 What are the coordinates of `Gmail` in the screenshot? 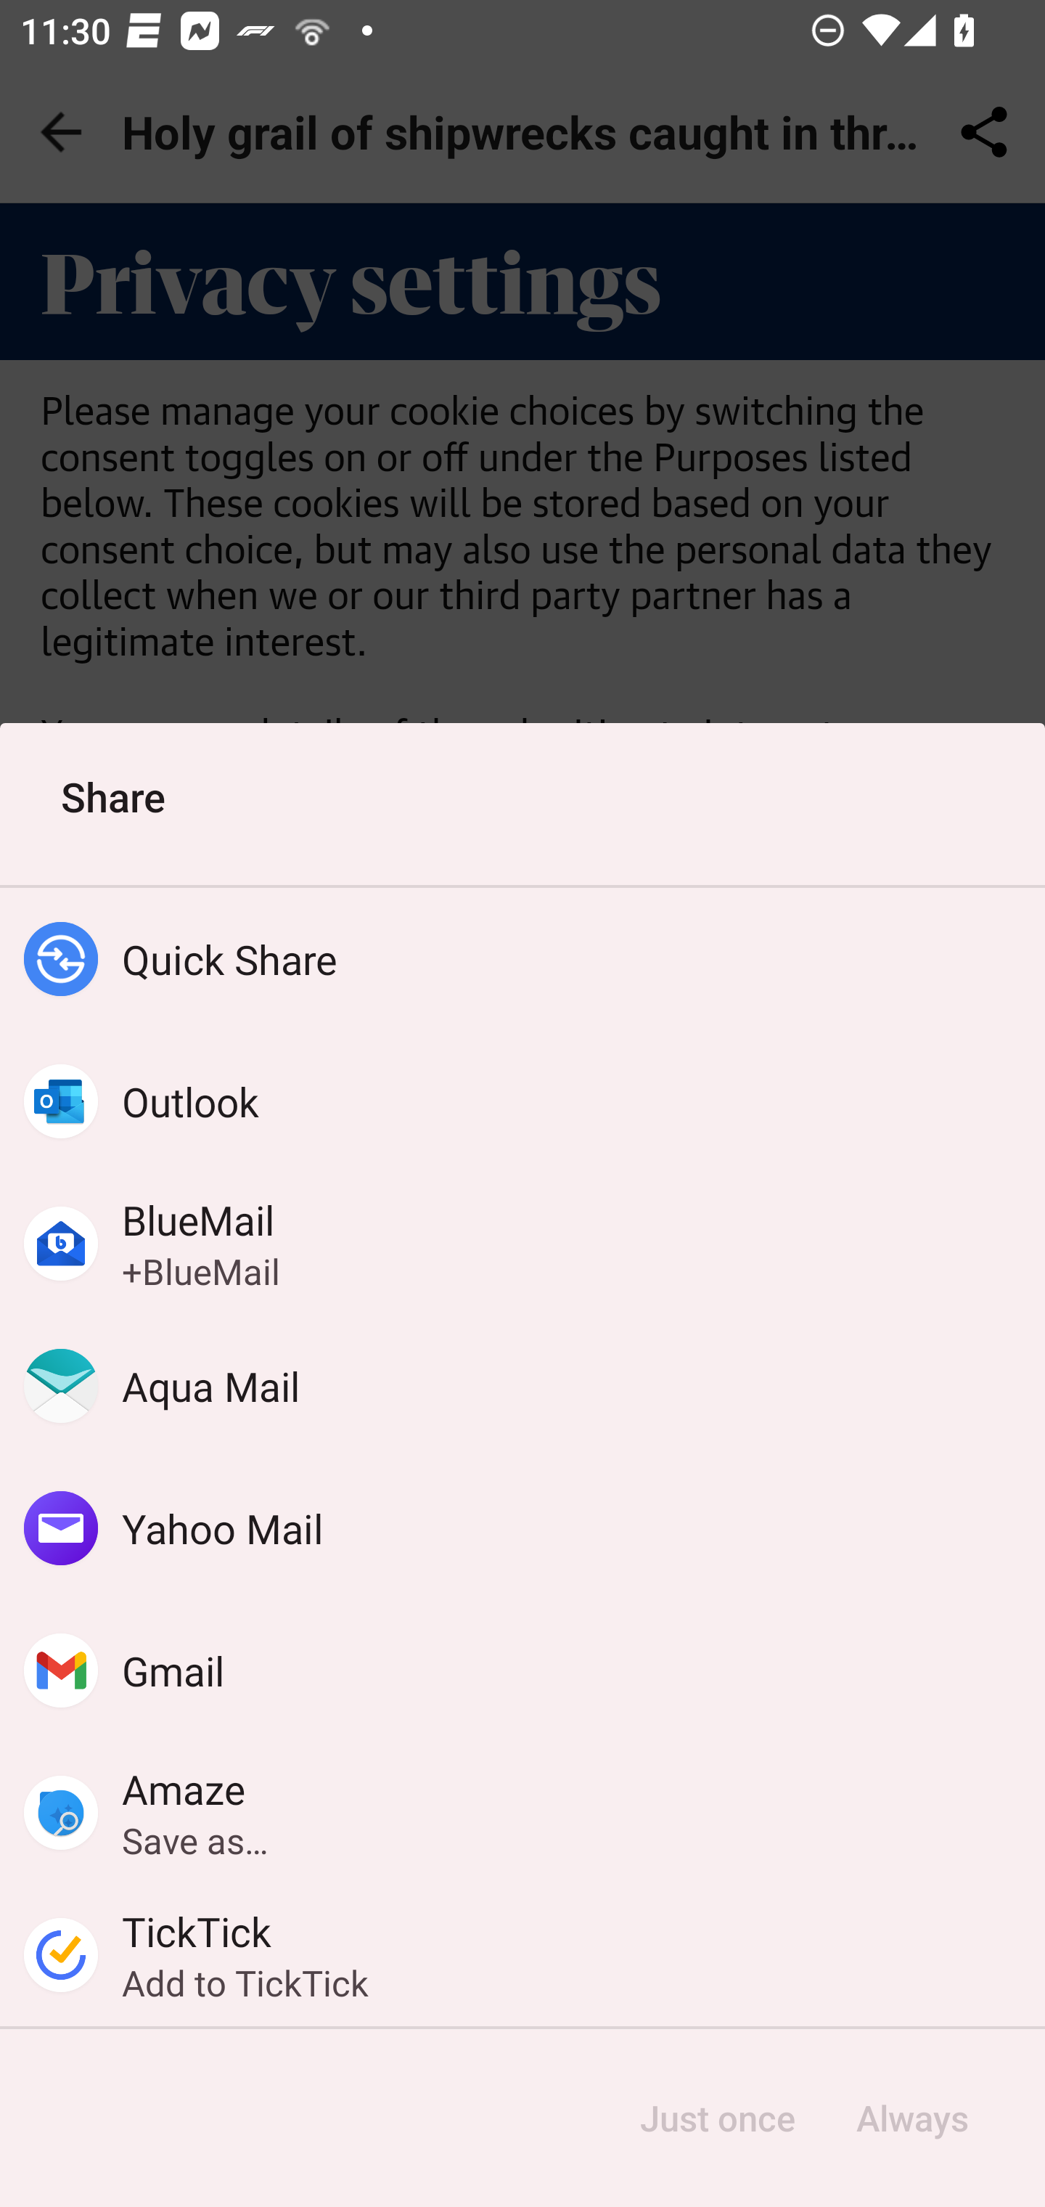 It's located at (522, 1670).